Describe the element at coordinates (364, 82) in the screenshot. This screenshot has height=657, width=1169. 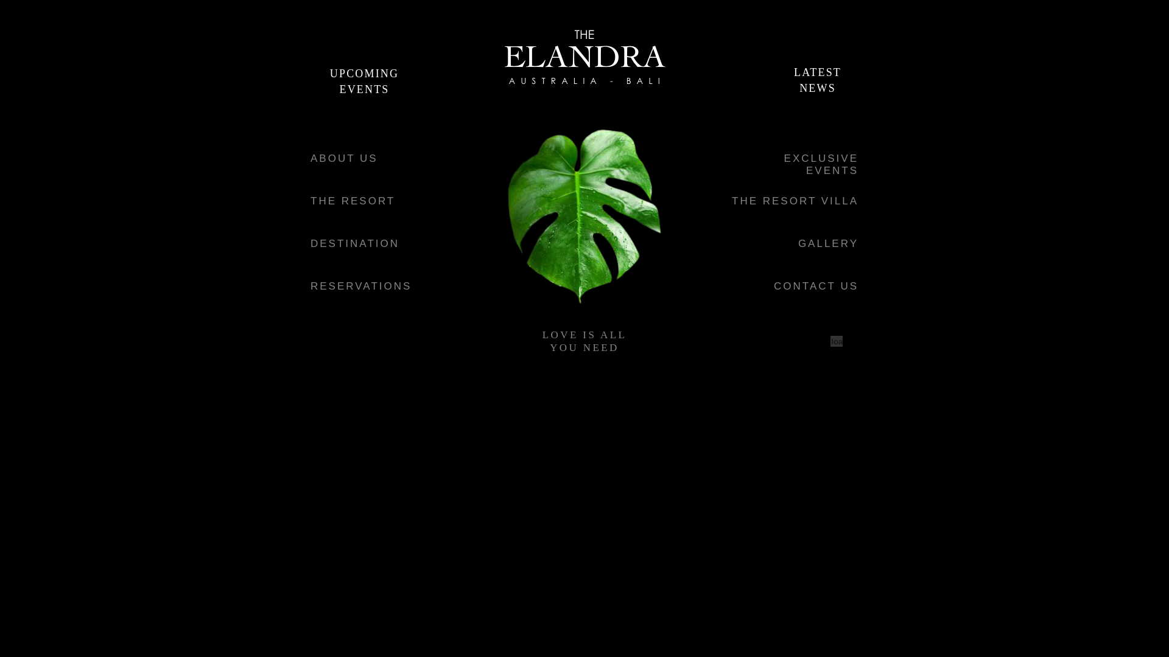
I see `UPCOMING EVENTS` at that location.